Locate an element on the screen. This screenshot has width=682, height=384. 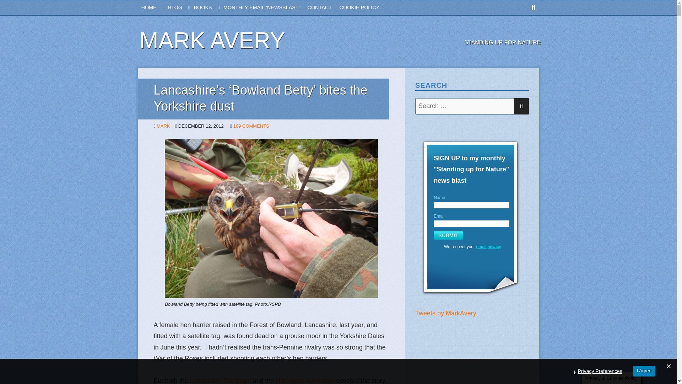
BLOG is located at coordinates (180, 8).